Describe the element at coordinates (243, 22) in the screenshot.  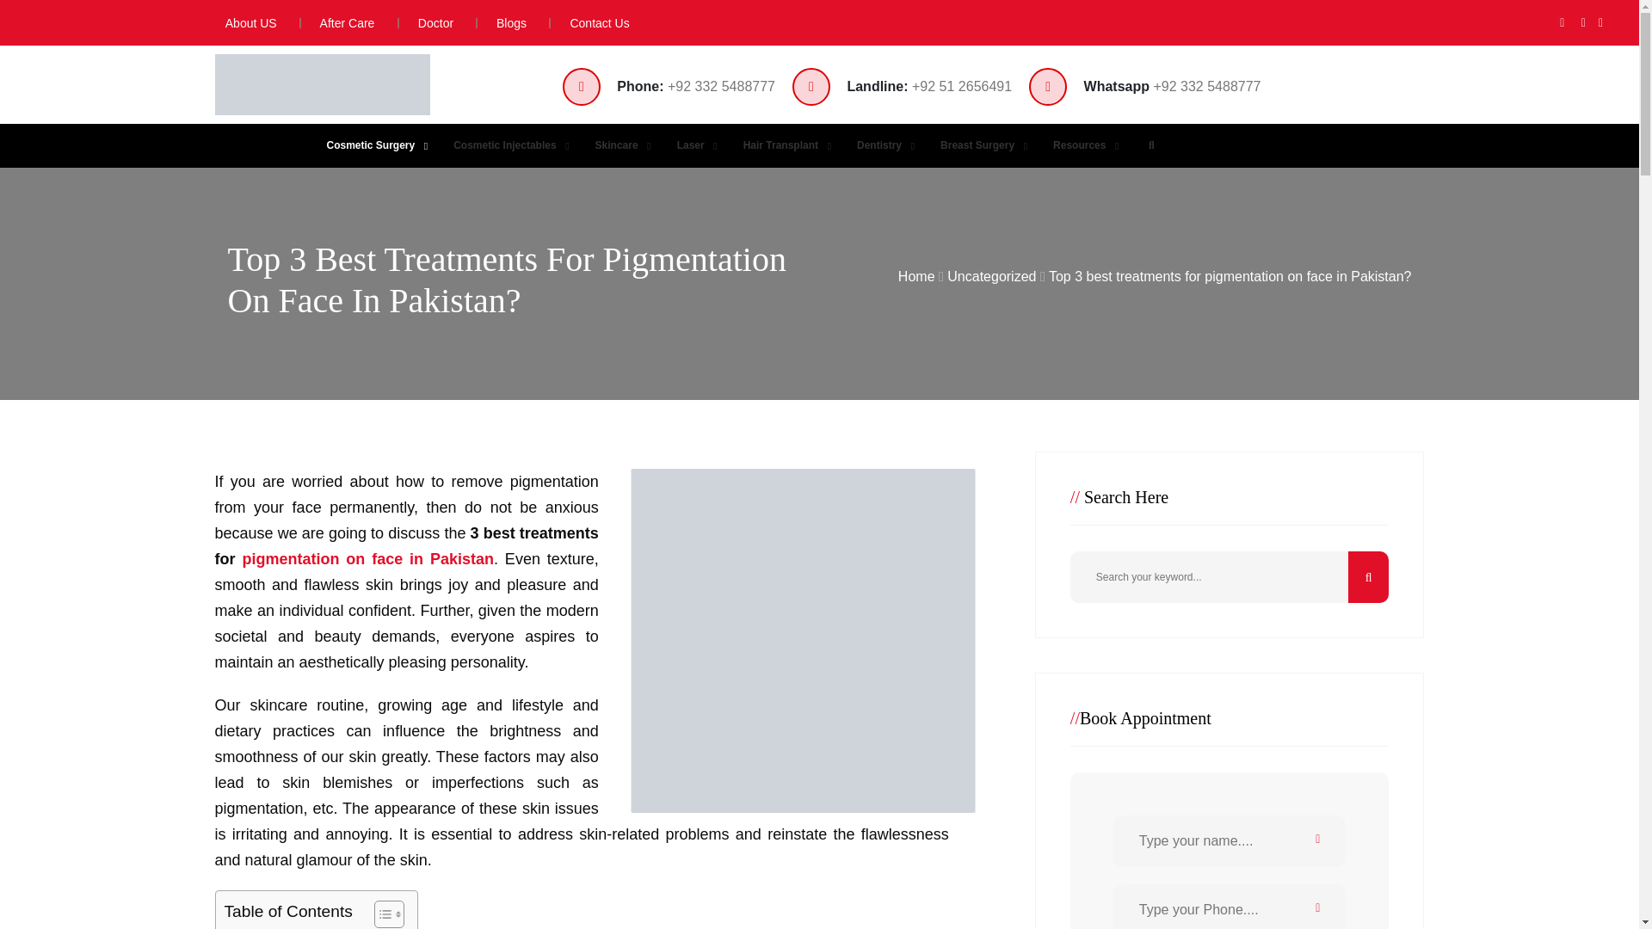
I see `About US` at that location.